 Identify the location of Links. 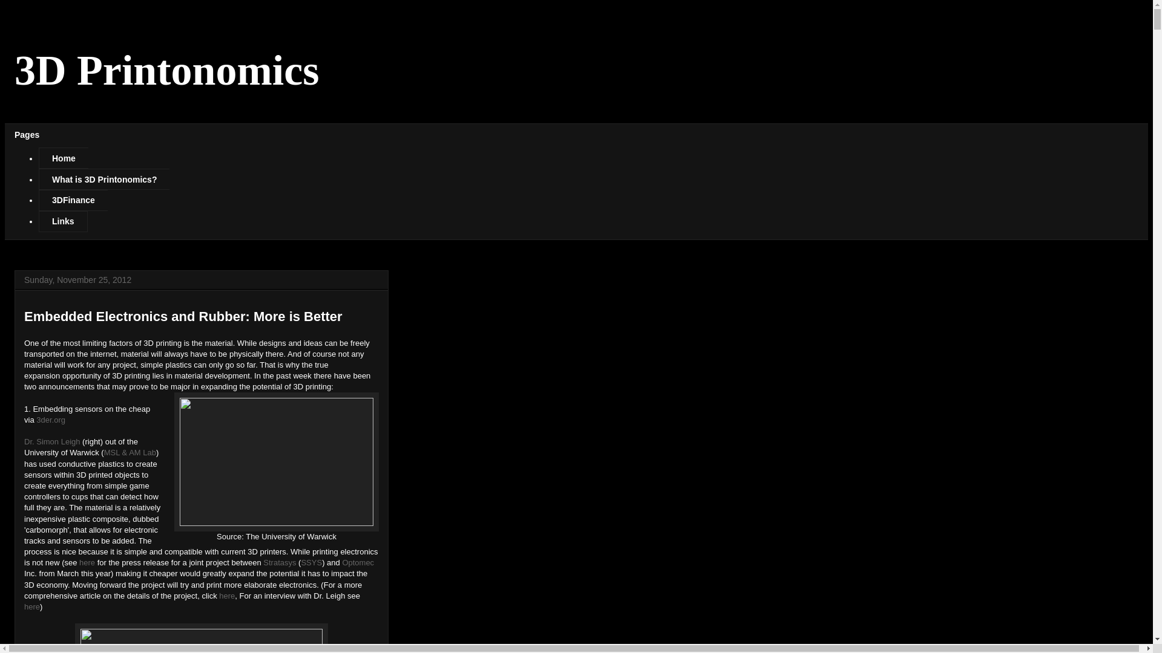
(63, 221).